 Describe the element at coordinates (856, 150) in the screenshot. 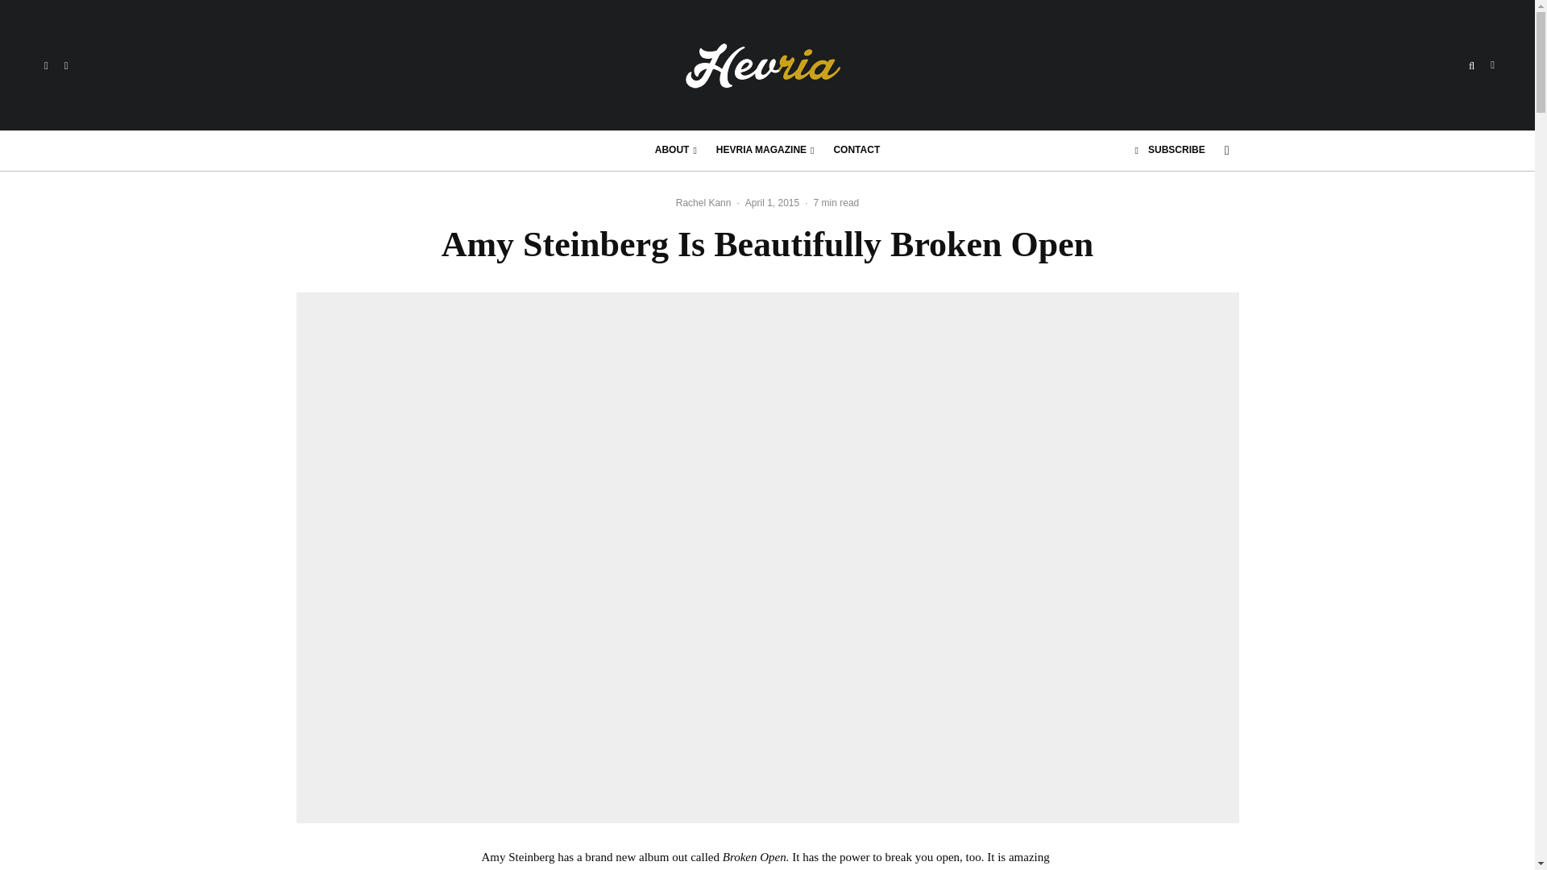

I see `CONTACT` at that location.